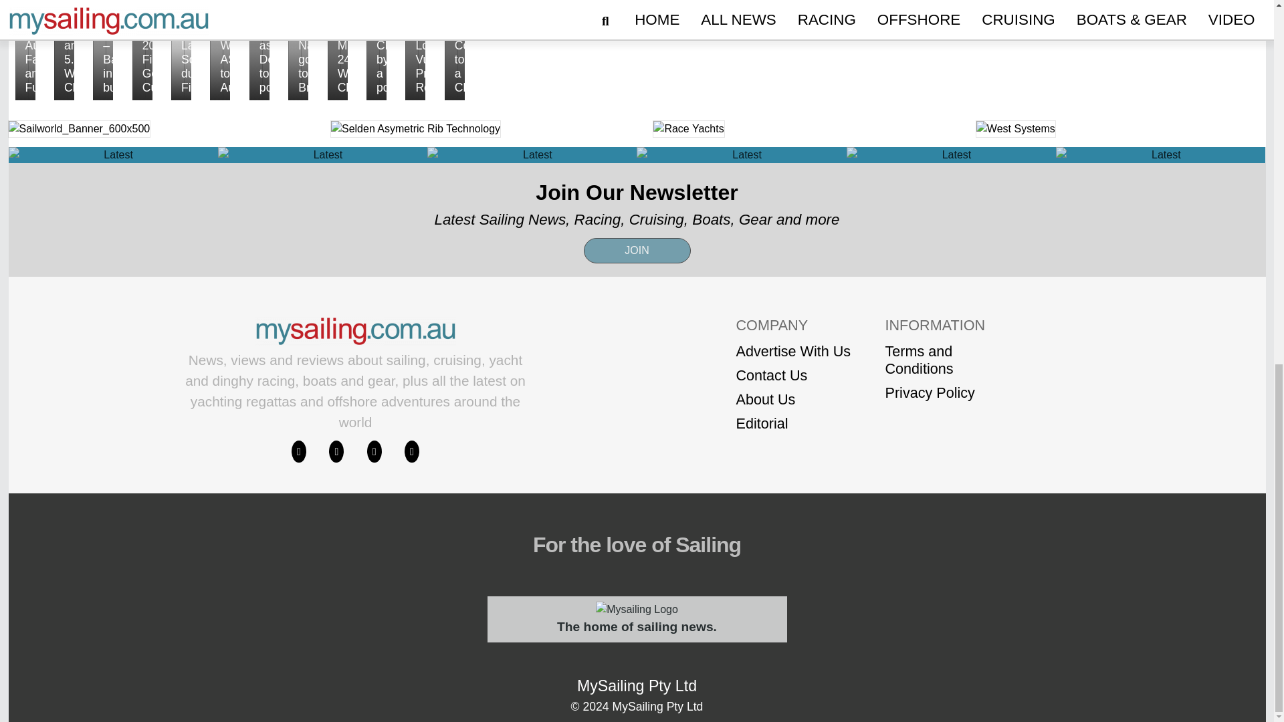 The width and height of the screenshot is (1284, 722). Describe the element at coordinates (793, 424) in the screenshot. I see `Editorial` at that location.